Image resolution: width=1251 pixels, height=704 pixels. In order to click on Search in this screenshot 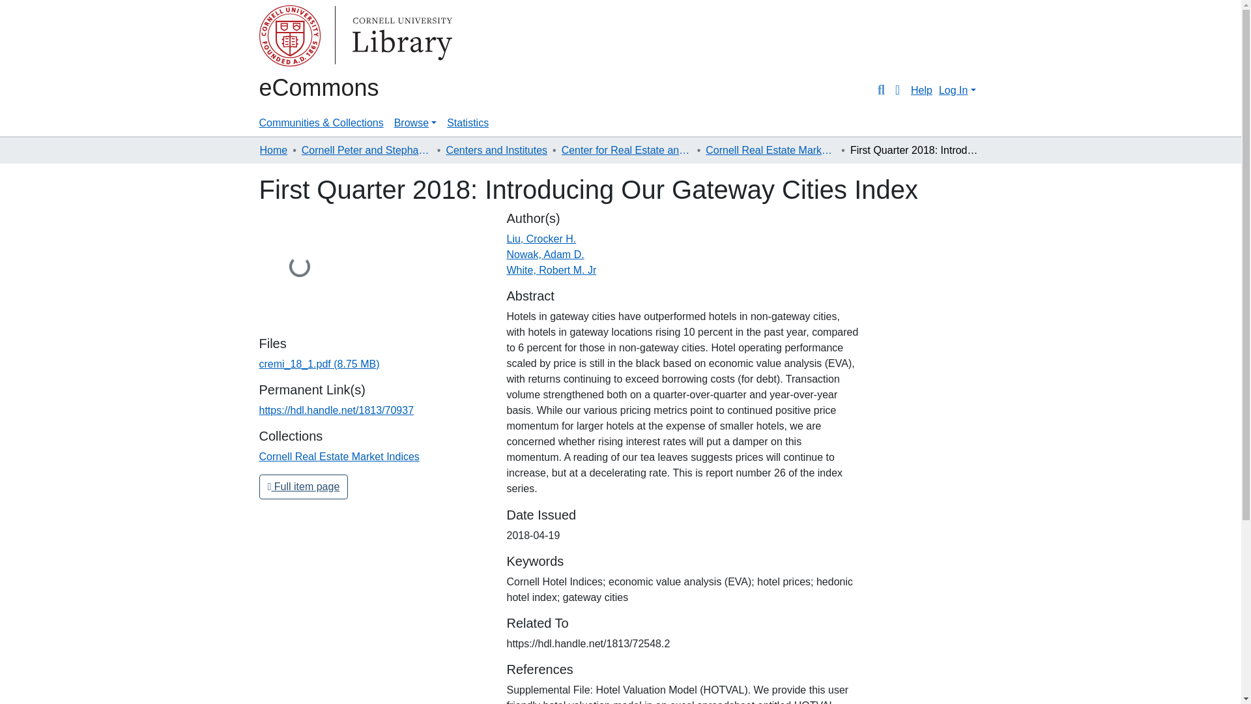, I will do `click(881, 91)`.